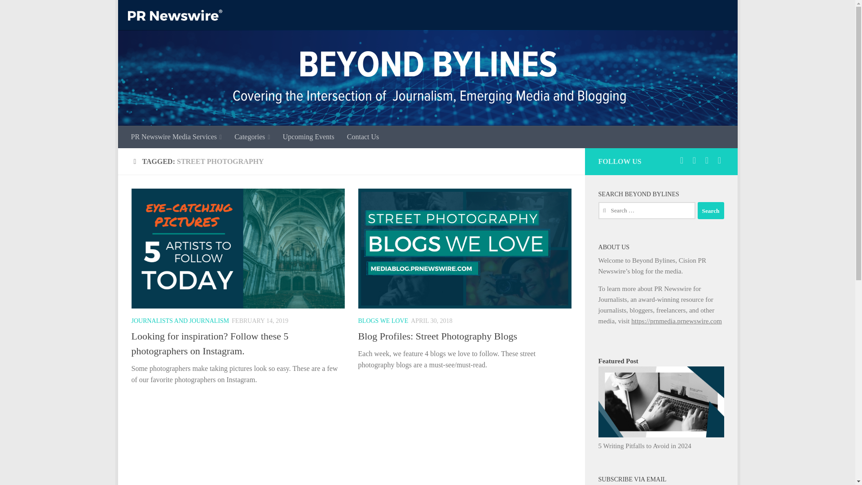 The width and height of the screenshot is (862, 485). Describe the element at coordinates (363, 137) in the screenshot. I see `Contact Us` at that location.